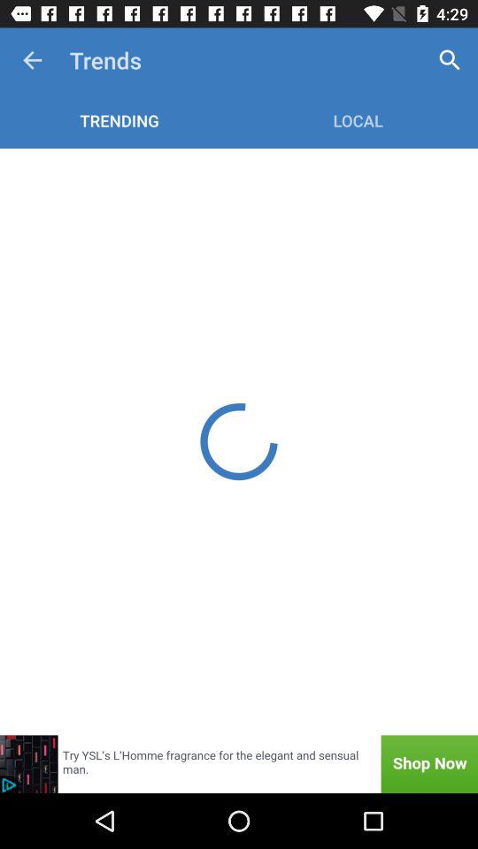  I want to click on click app next to the trends item, so click(32, 60).